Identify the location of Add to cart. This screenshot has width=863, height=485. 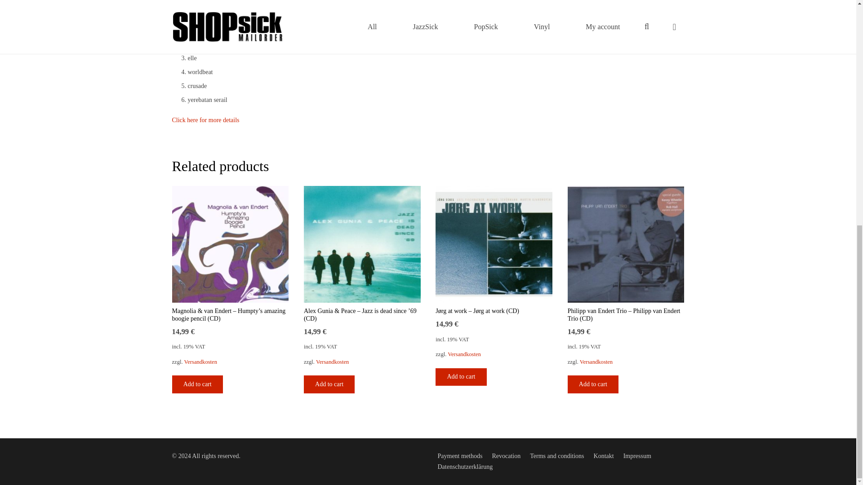
(329, 384).